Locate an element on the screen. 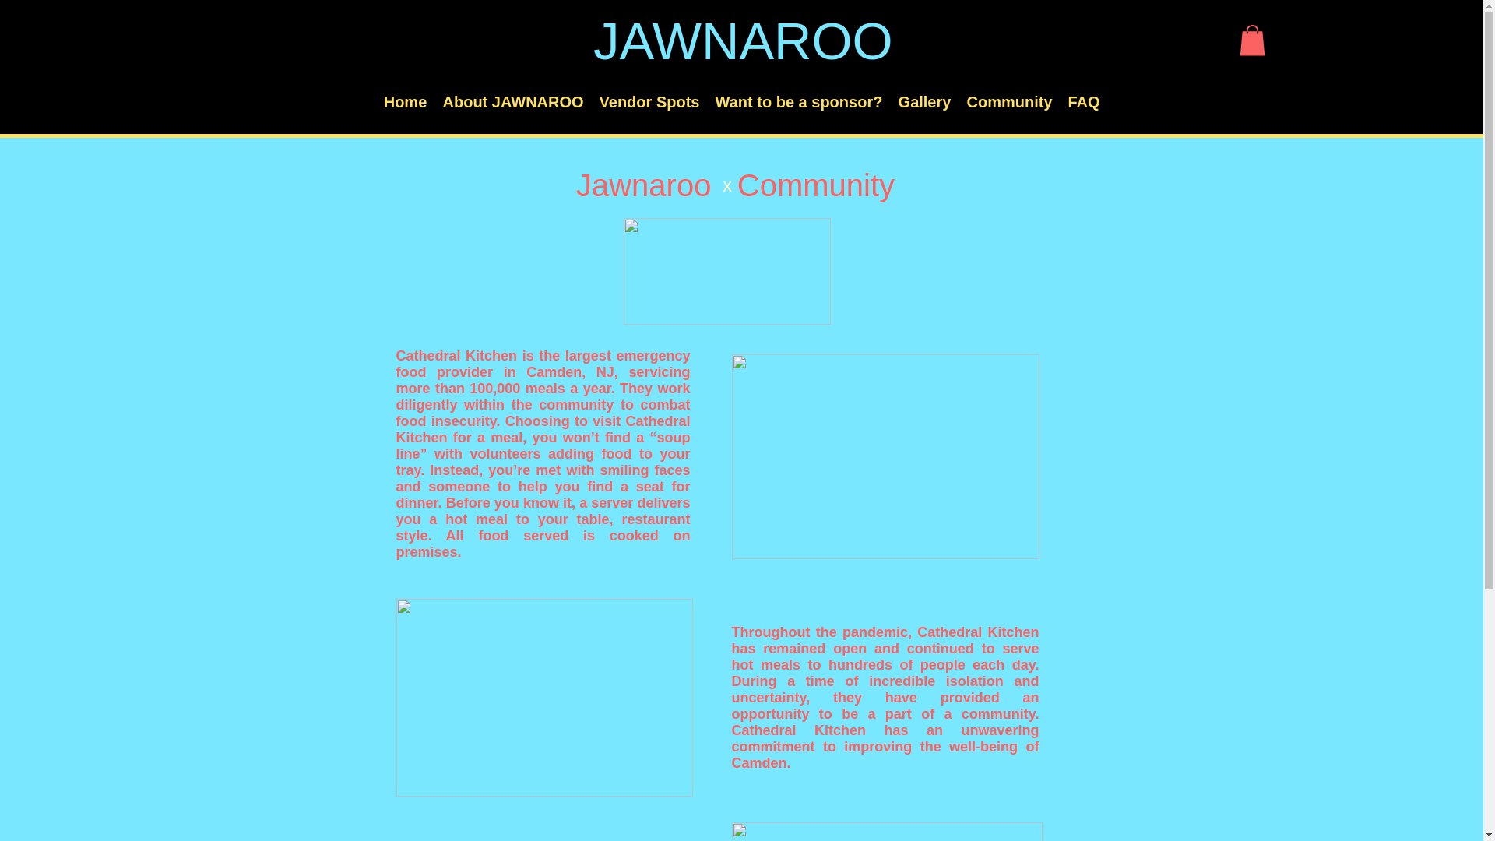  JAWNAROO is located at coordinates (743, 40).